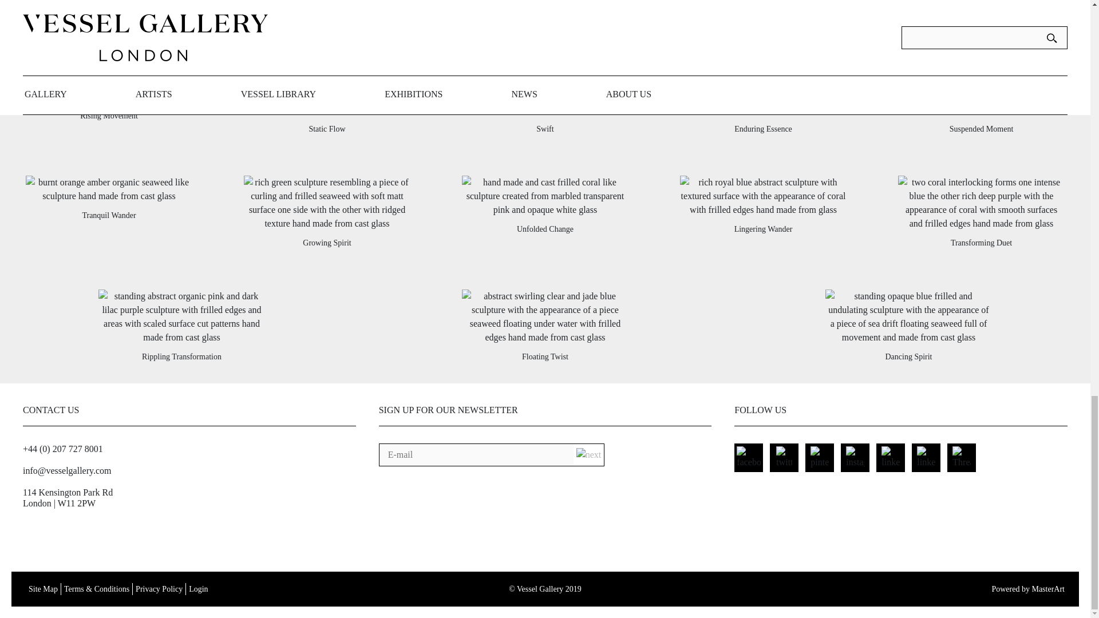  What do you see at coordinates (545, 42) in the screenshot?
I see `Momentary Shift` at bounding box center [545, 42].